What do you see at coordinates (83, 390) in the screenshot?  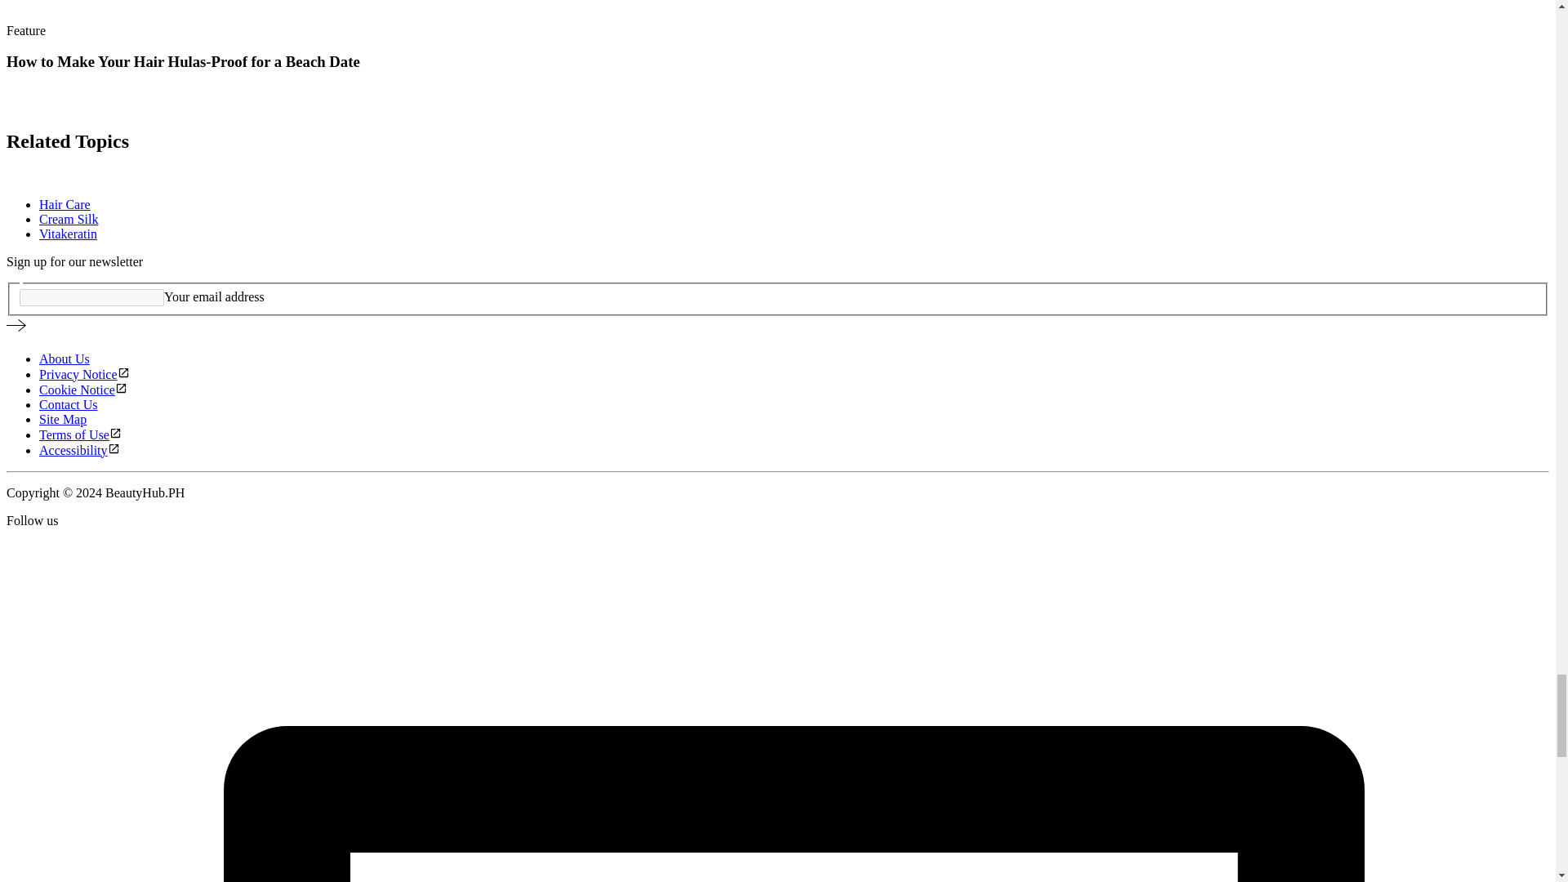 I see `Cookie Notice - Link opens in a new window` at bounding box center [83, 390].